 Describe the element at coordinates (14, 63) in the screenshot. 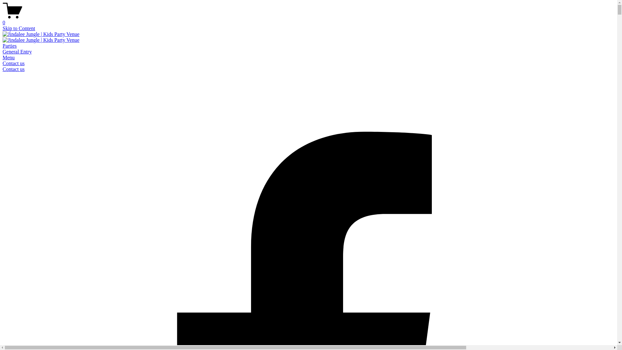

I see `Contact us` at that location.